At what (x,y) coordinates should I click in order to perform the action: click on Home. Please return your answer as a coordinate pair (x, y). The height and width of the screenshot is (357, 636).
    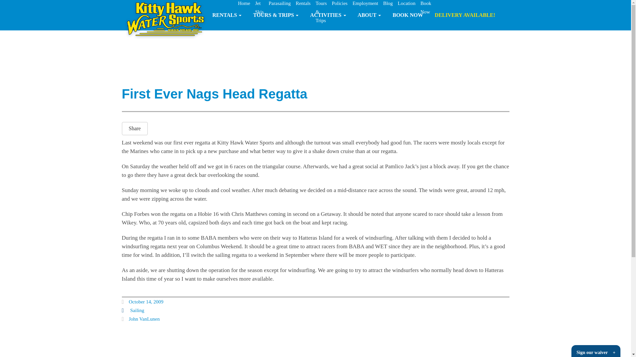
    Looking at the image, I should click on (244, 3).